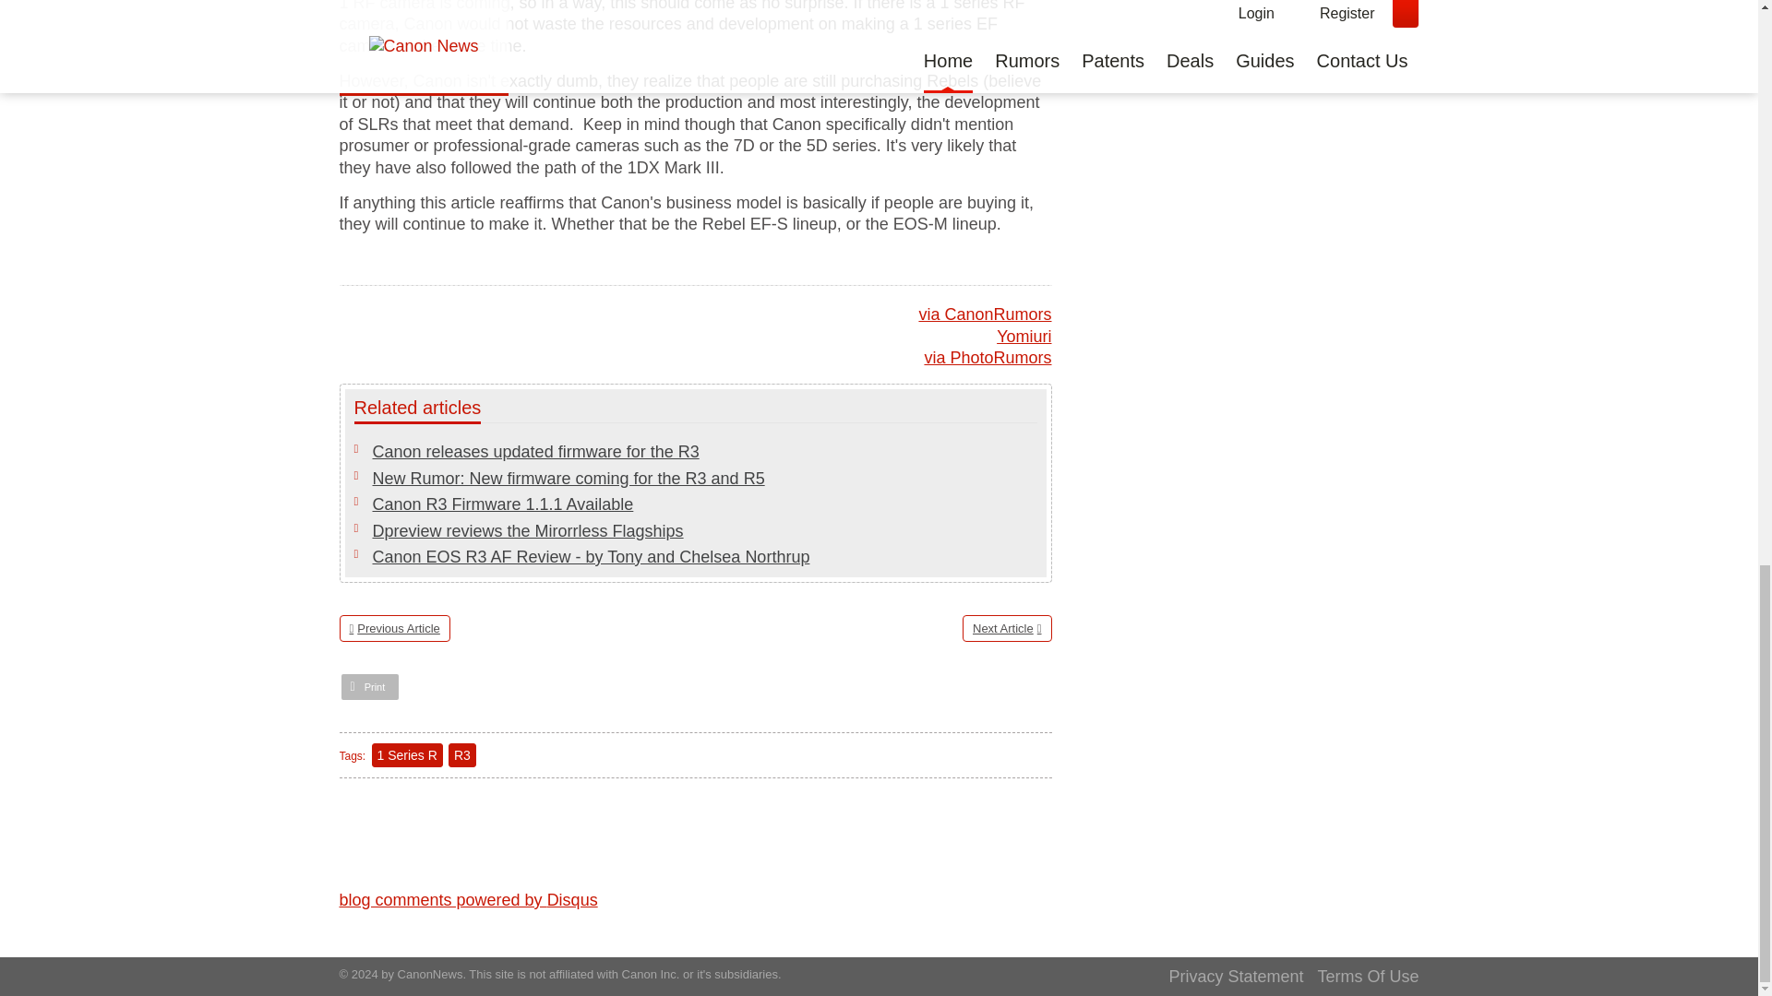  I want to click on 1 Series R, so click(408, 754).